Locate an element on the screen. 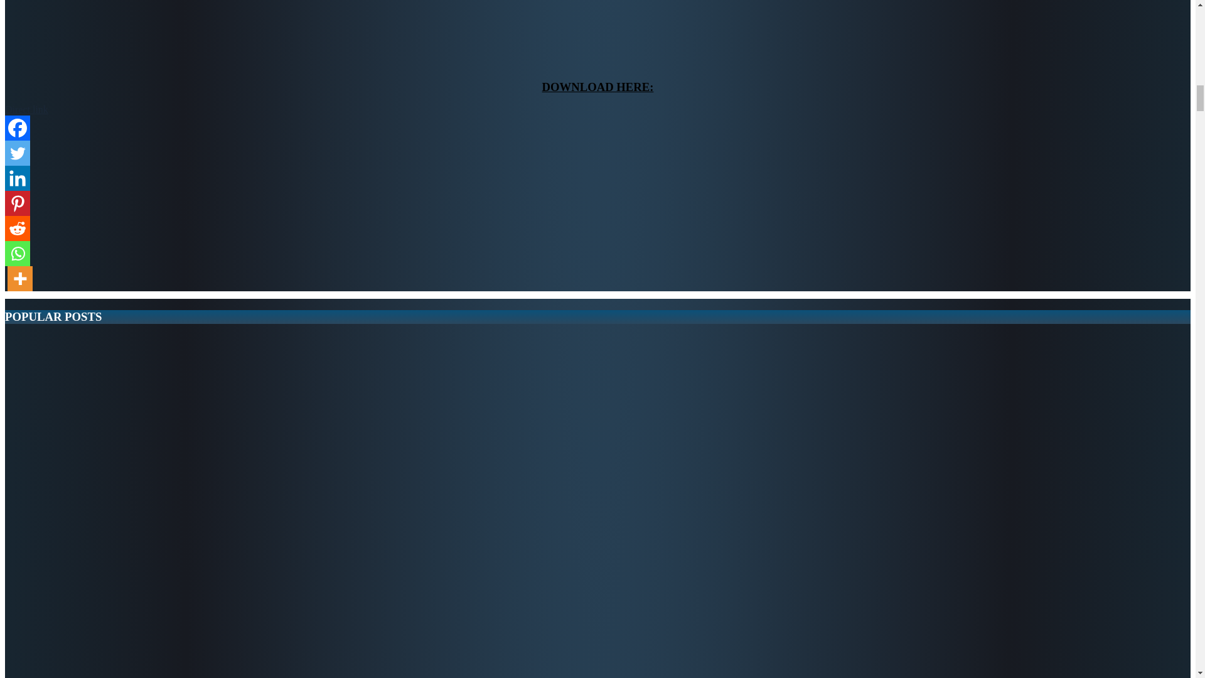 Image resolution: width=1205 pixels, height=678 pixels. Linkedin is located at coordinates (18, 178).